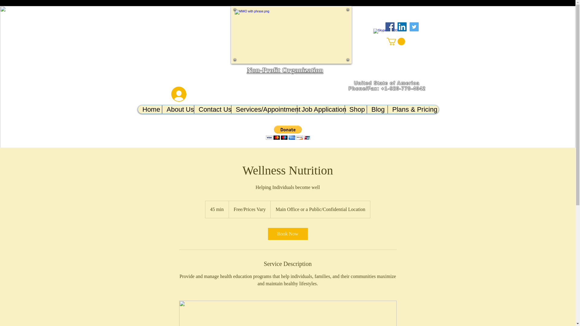 Image resolution: width=580 pixels, height=326 pixels. I want to click on About Us, so click(178, 109).